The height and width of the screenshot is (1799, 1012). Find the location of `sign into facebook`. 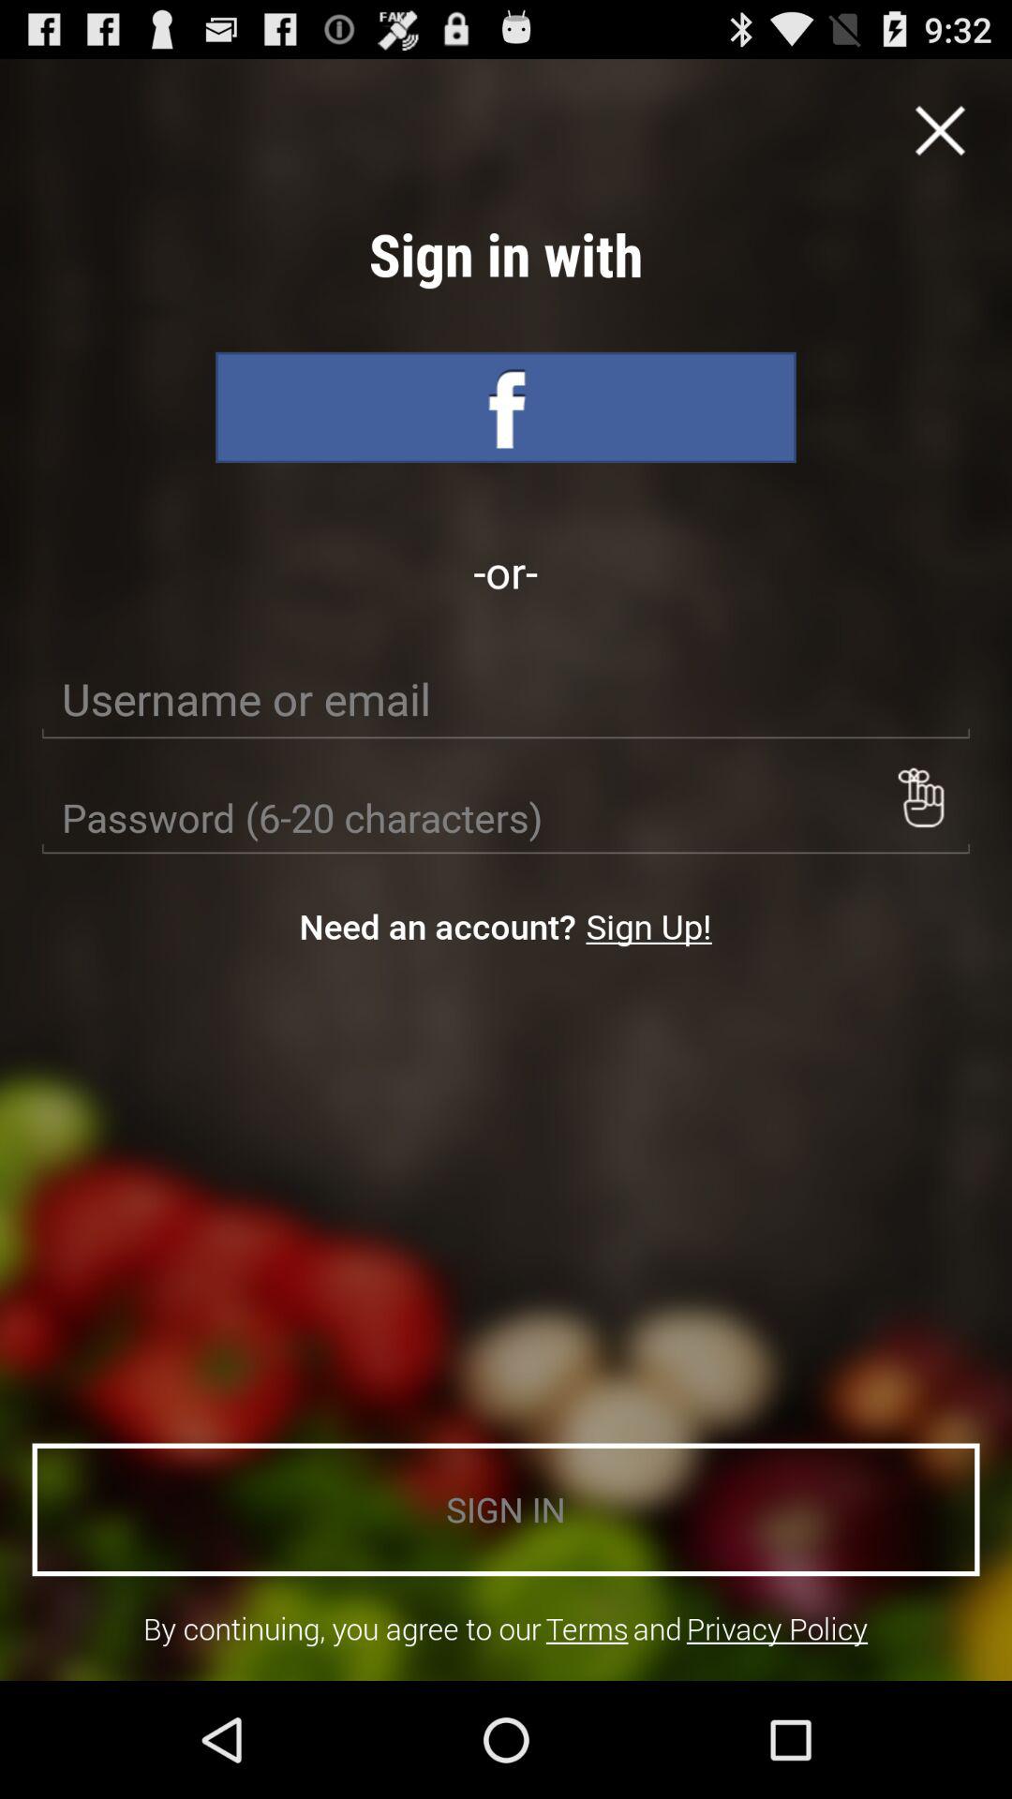

sign into facebook is located at coordinates (506, 407).